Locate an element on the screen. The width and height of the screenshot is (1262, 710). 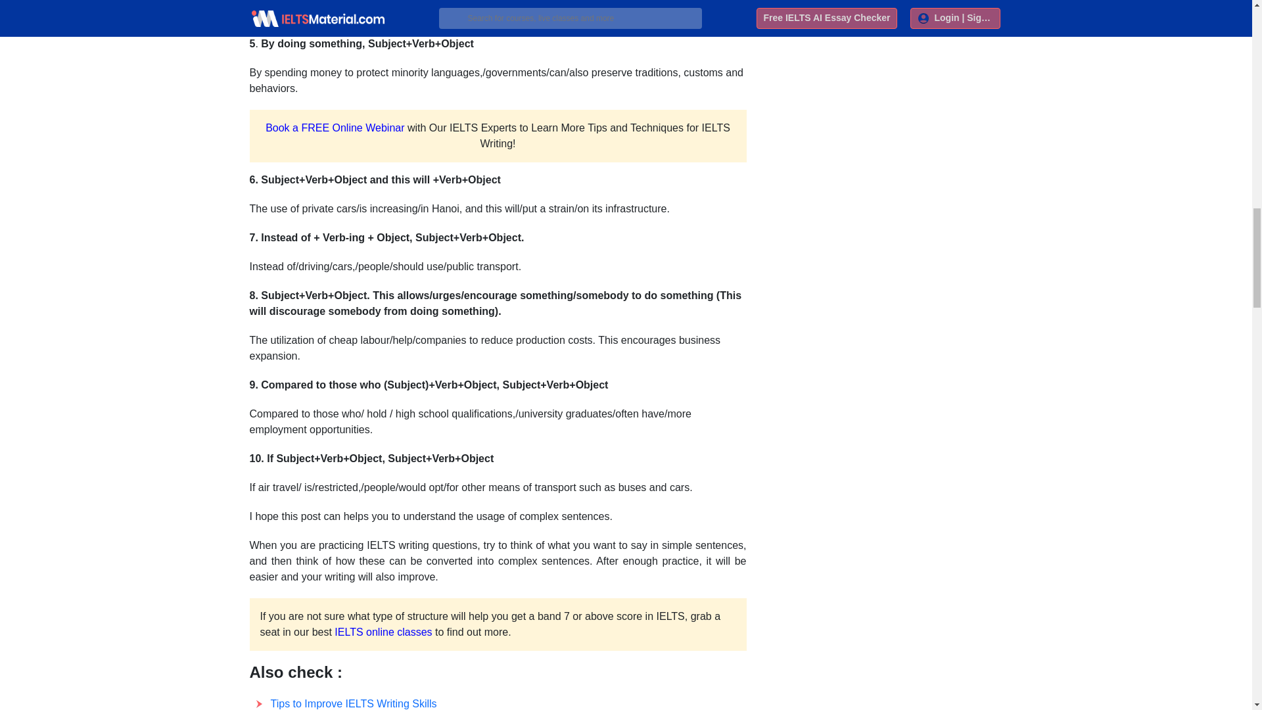
IELTS online classes is located at coordinates (382, 631).